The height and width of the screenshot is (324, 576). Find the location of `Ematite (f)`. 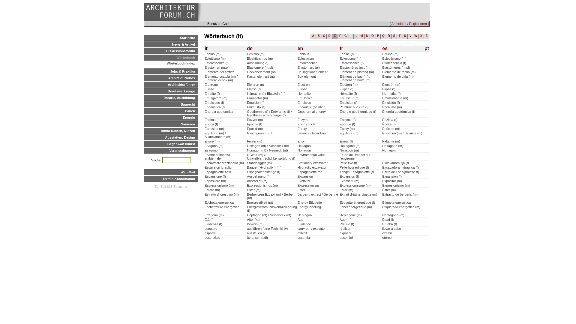

Ematite (f) is located at coordinates (212, 94).